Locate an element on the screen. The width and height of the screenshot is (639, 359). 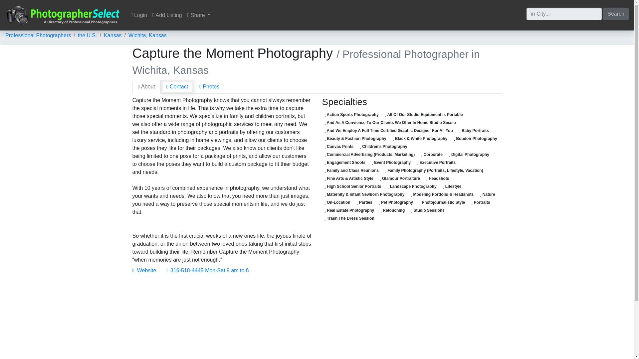
Login is located at coordinates (139, 15).